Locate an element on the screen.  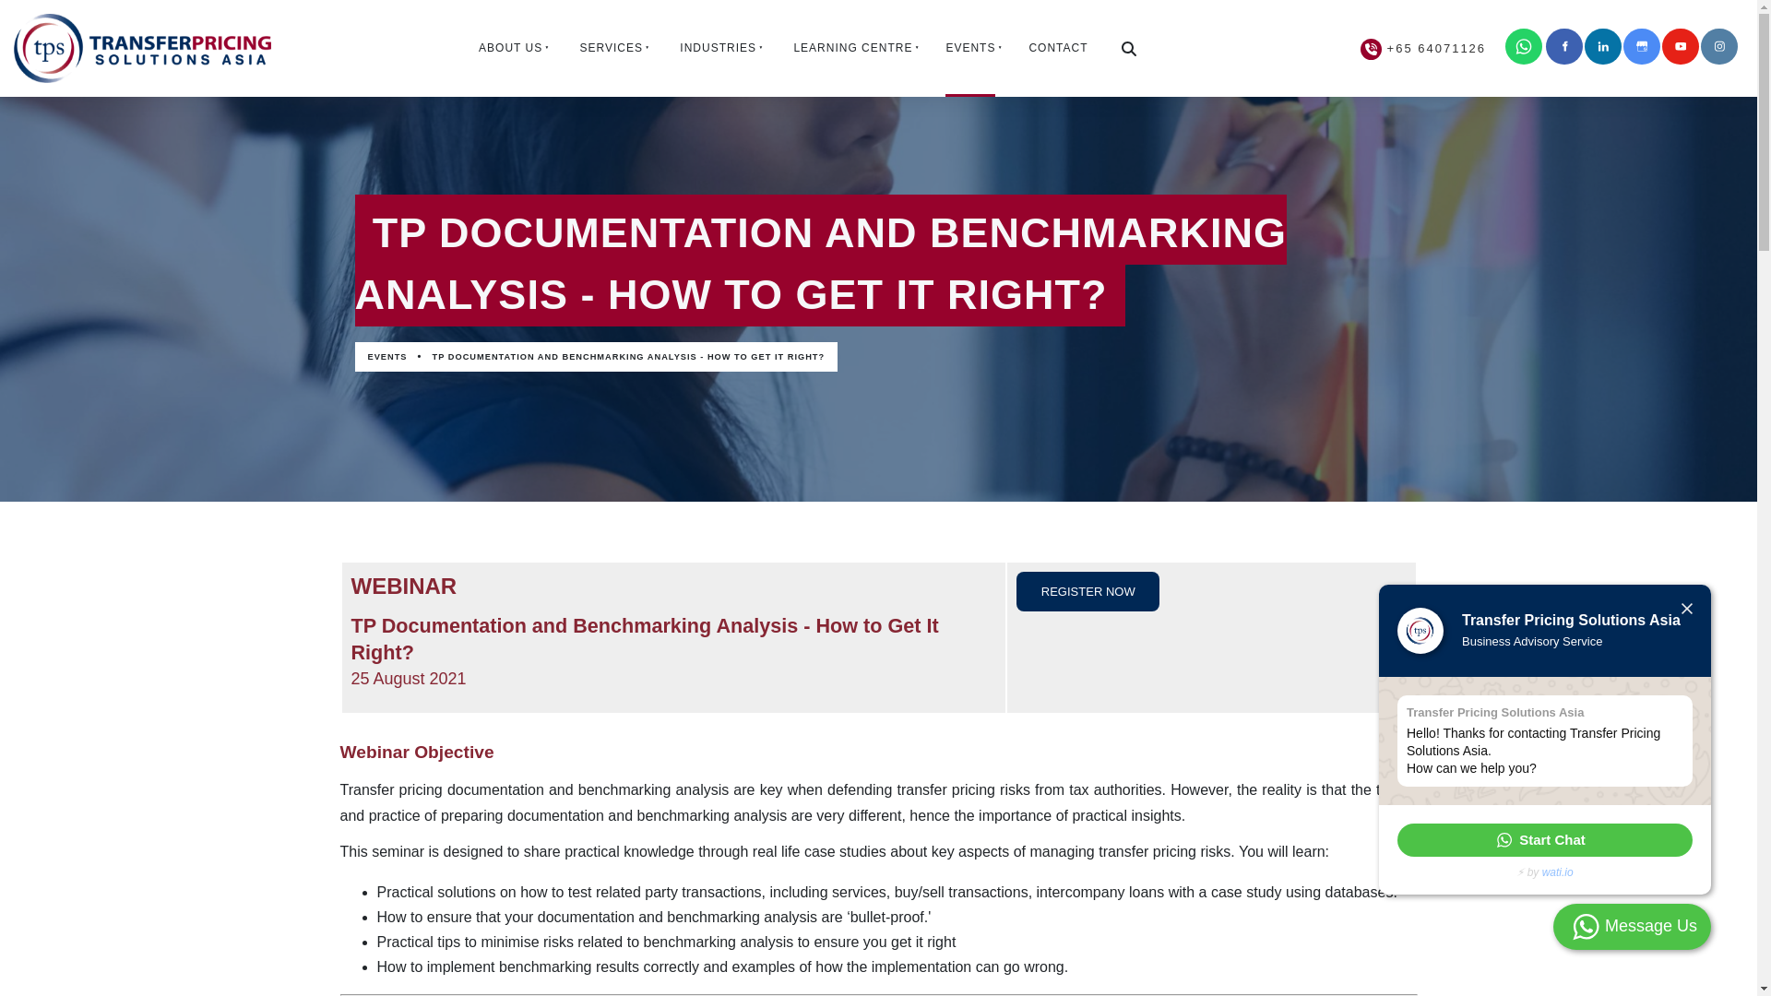
ABOUT US is located at coordinates (509, 48).